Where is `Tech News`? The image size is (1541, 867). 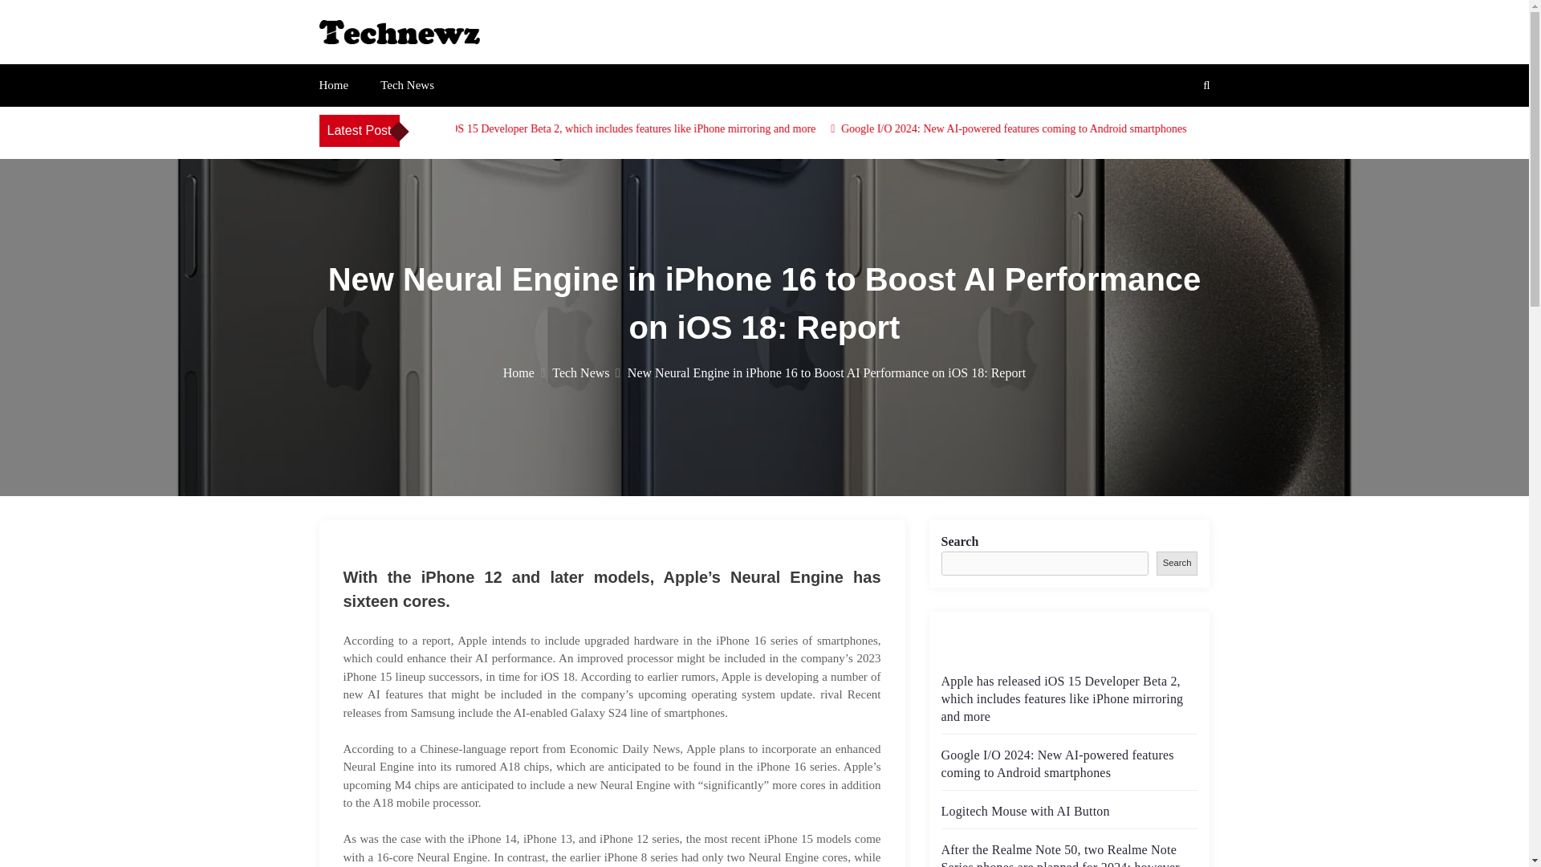 Tech News is located at coordinates (586, 372).